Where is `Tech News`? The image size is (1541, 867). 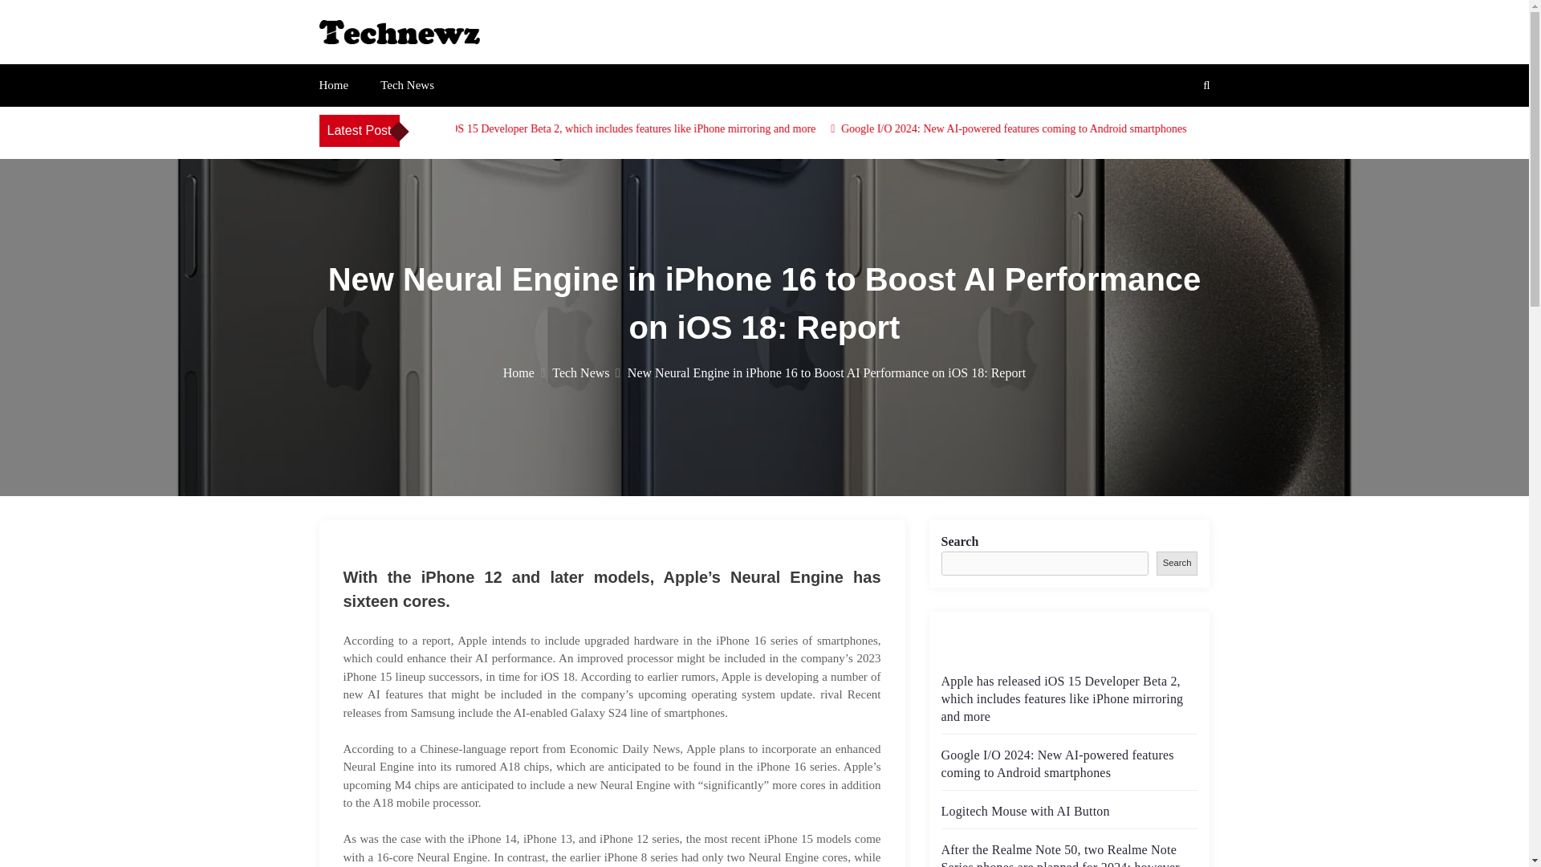 Tech News is located at coordinates (586, 372).